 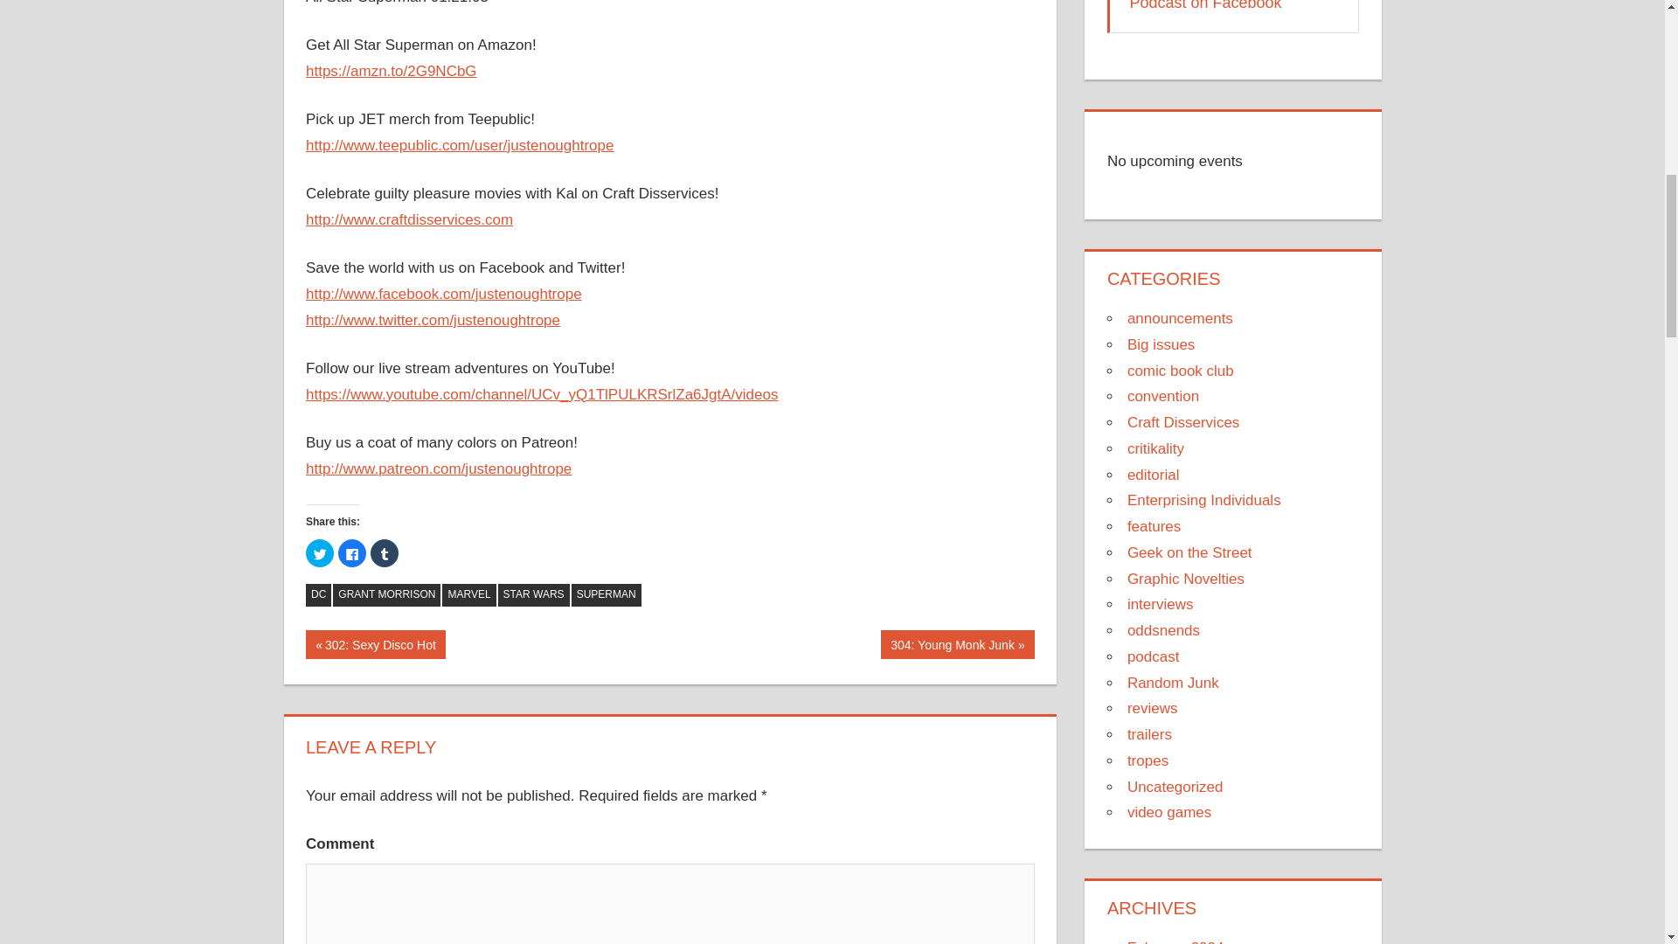 I want to click on Click to share on Facebook, so click(x=534, y=595).